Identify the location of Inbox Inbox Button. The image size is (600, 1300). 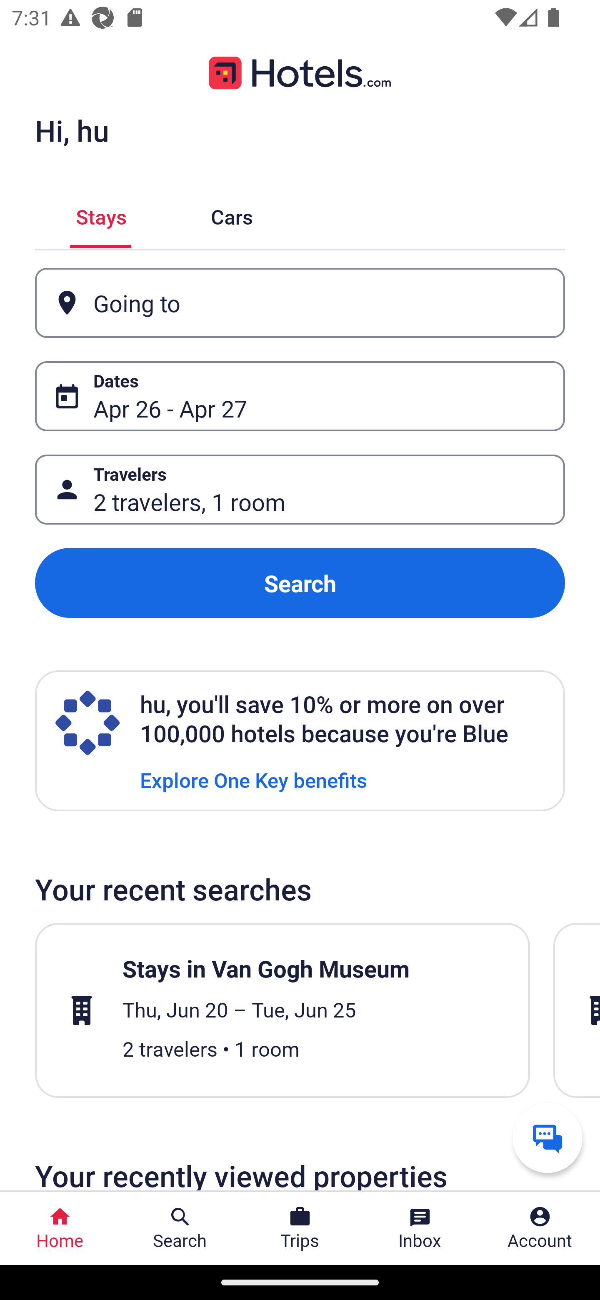
(420, 1228).